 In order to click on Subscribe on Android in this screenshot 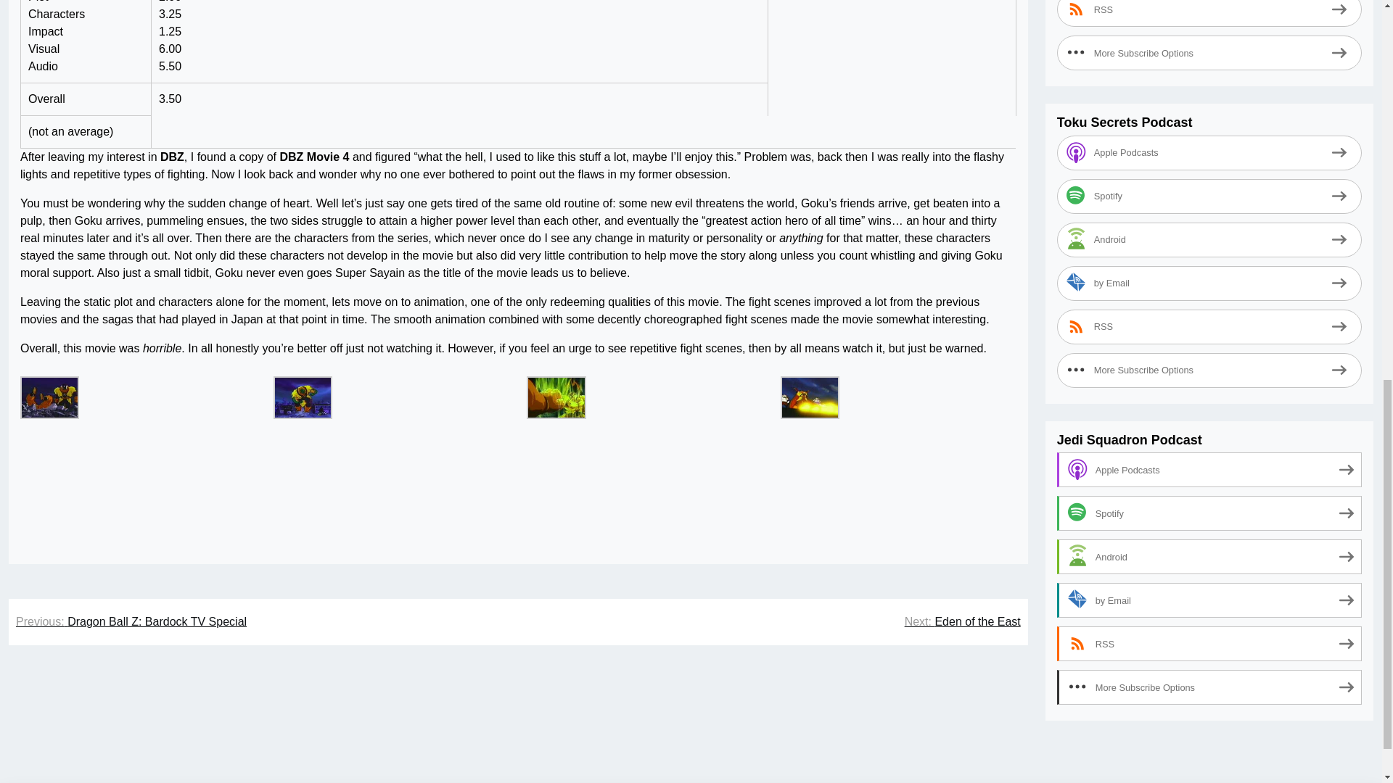, I will do `click(1209, 539)`.